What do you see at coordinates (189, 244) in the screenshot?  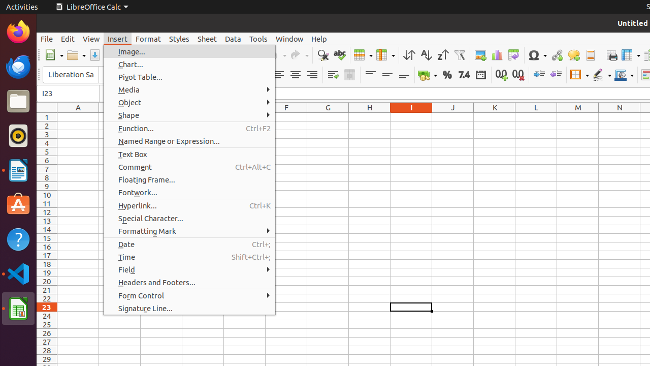 I see `Date` at bounding box center [189, 244].